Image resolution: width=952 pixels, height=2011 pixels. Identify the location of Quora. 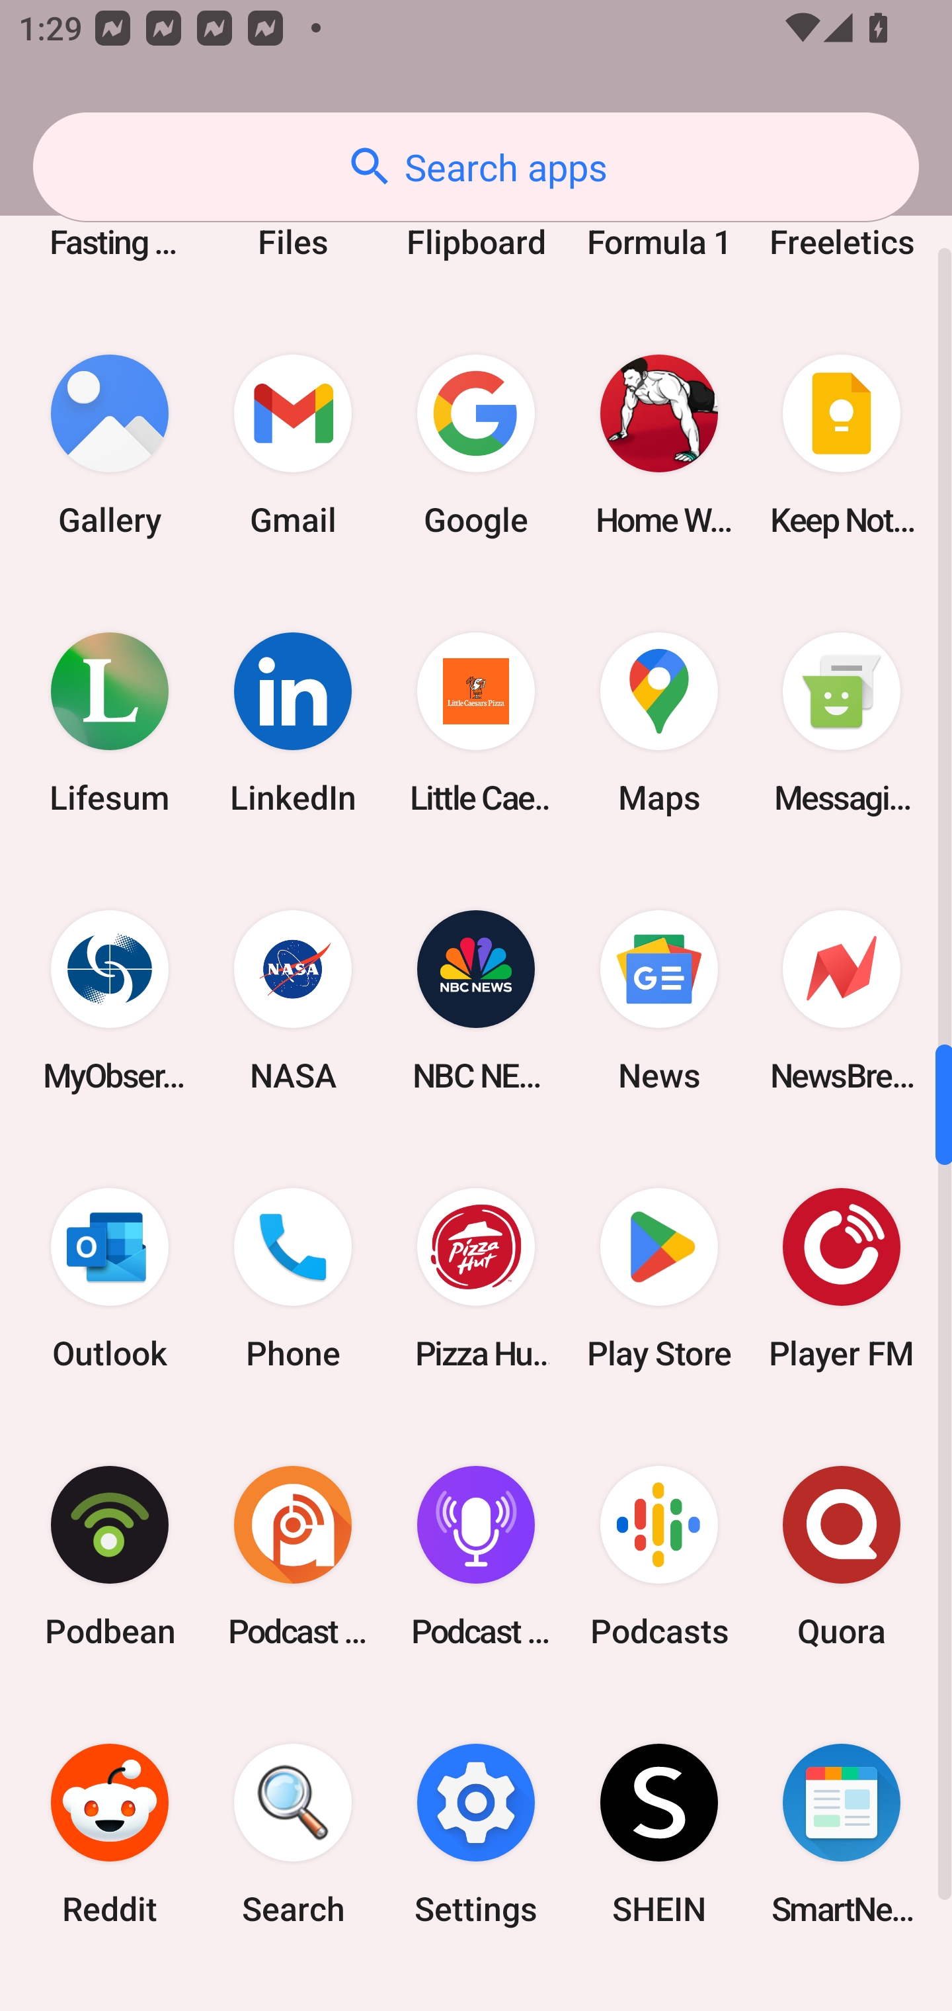
(842, 1556).